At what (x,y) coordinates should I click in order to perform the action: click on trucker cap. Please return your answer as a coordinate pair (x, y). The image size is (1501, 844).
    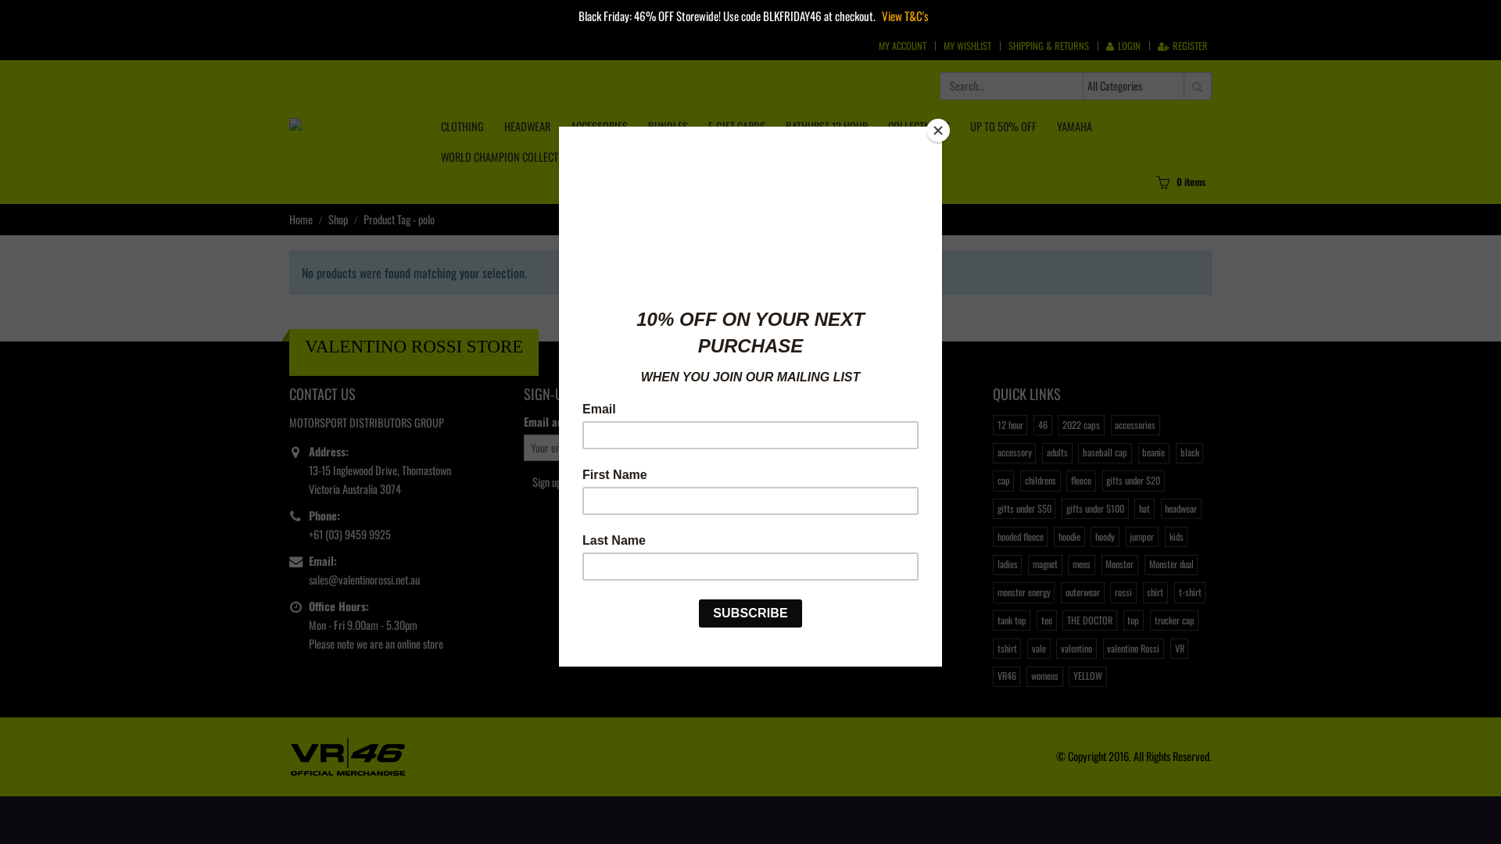
    Looking at the image, I should click on (1174, 620).